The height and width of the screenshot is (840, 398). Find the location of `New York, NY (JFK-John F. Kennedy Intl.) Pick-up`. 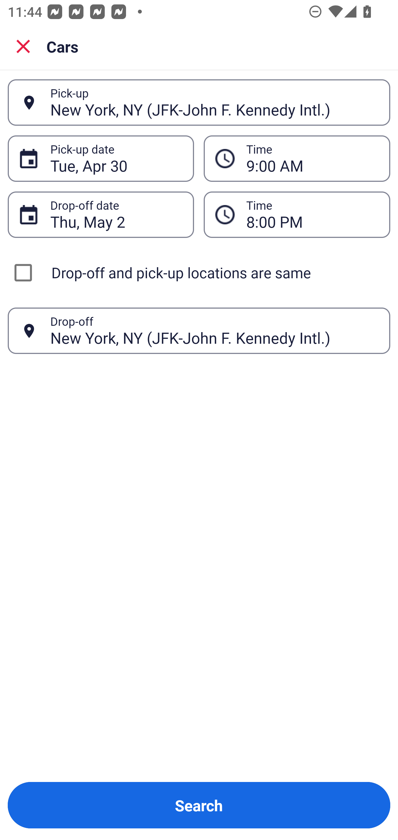

New York, NY (JFK-John F. Kennedy Intl.) Pick-up is located at coordinates (199, 102).